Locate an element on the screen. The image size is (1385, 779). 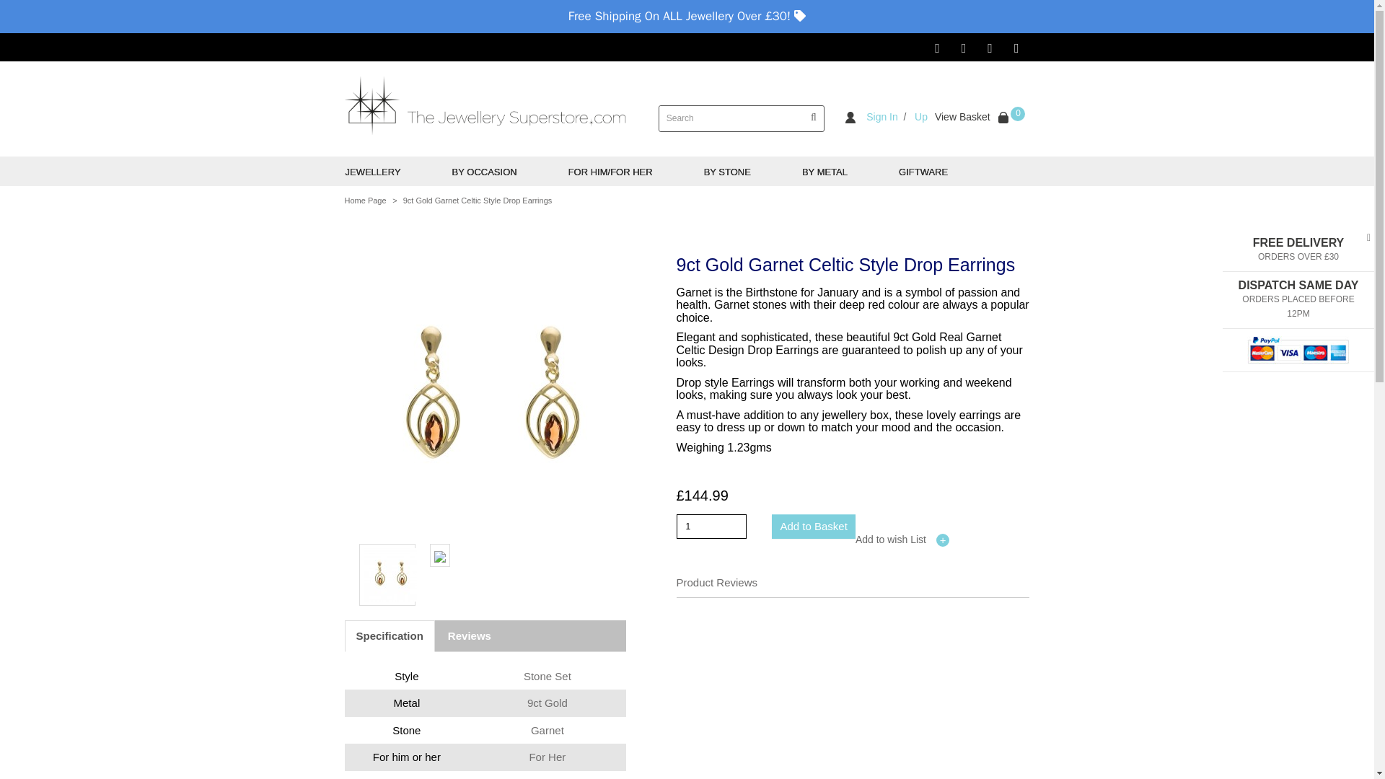
Jewellery Superstore is located at coordinates (485, 105).